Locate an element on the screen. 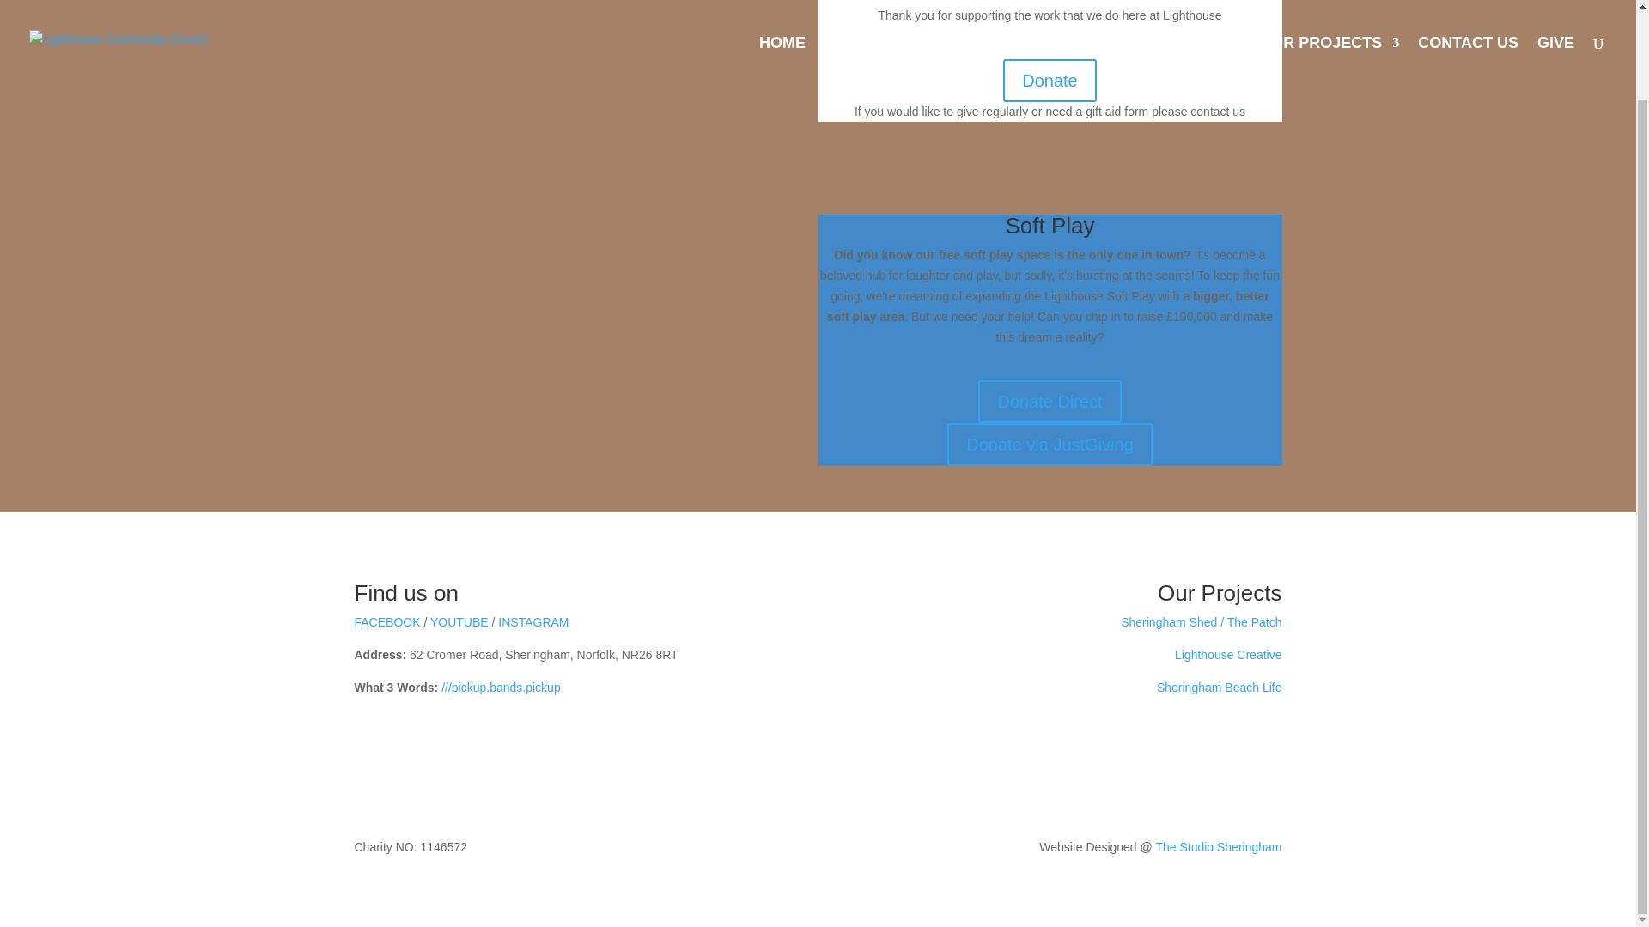 The width and height of the screenshot is (1649, 927). Donate is located at coordinates (1050, 81).